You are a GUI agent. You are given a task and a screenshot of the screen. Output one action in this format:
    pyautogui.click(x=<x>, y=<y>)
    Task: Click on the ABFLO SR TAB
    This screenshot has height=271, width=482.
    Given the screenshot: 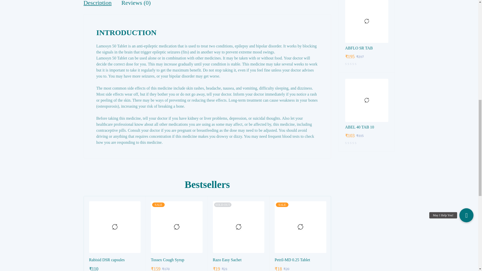 What is the action you would take?
    pyautogui.click(x=367, y=21)
    